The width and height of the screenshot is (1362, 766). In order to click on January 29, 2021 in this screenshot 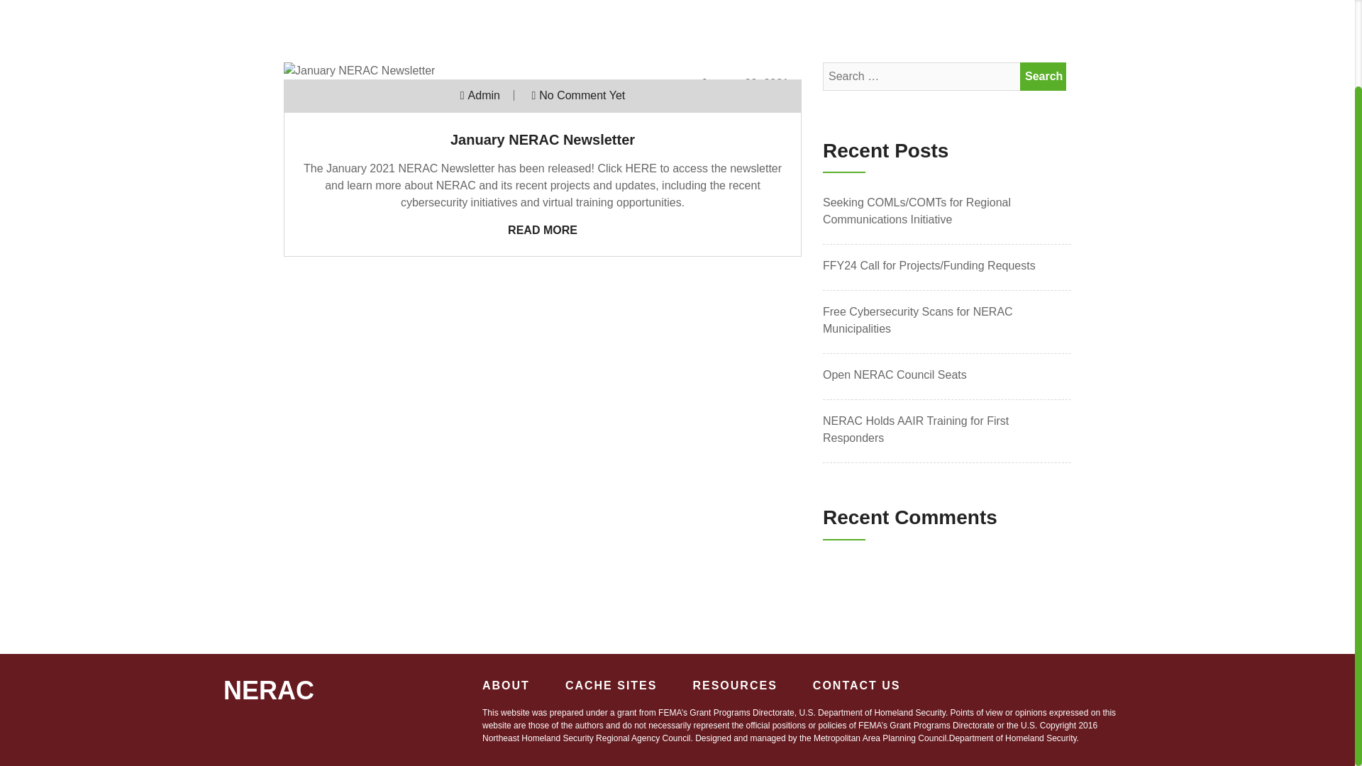, I will do `click(745, 84)`.